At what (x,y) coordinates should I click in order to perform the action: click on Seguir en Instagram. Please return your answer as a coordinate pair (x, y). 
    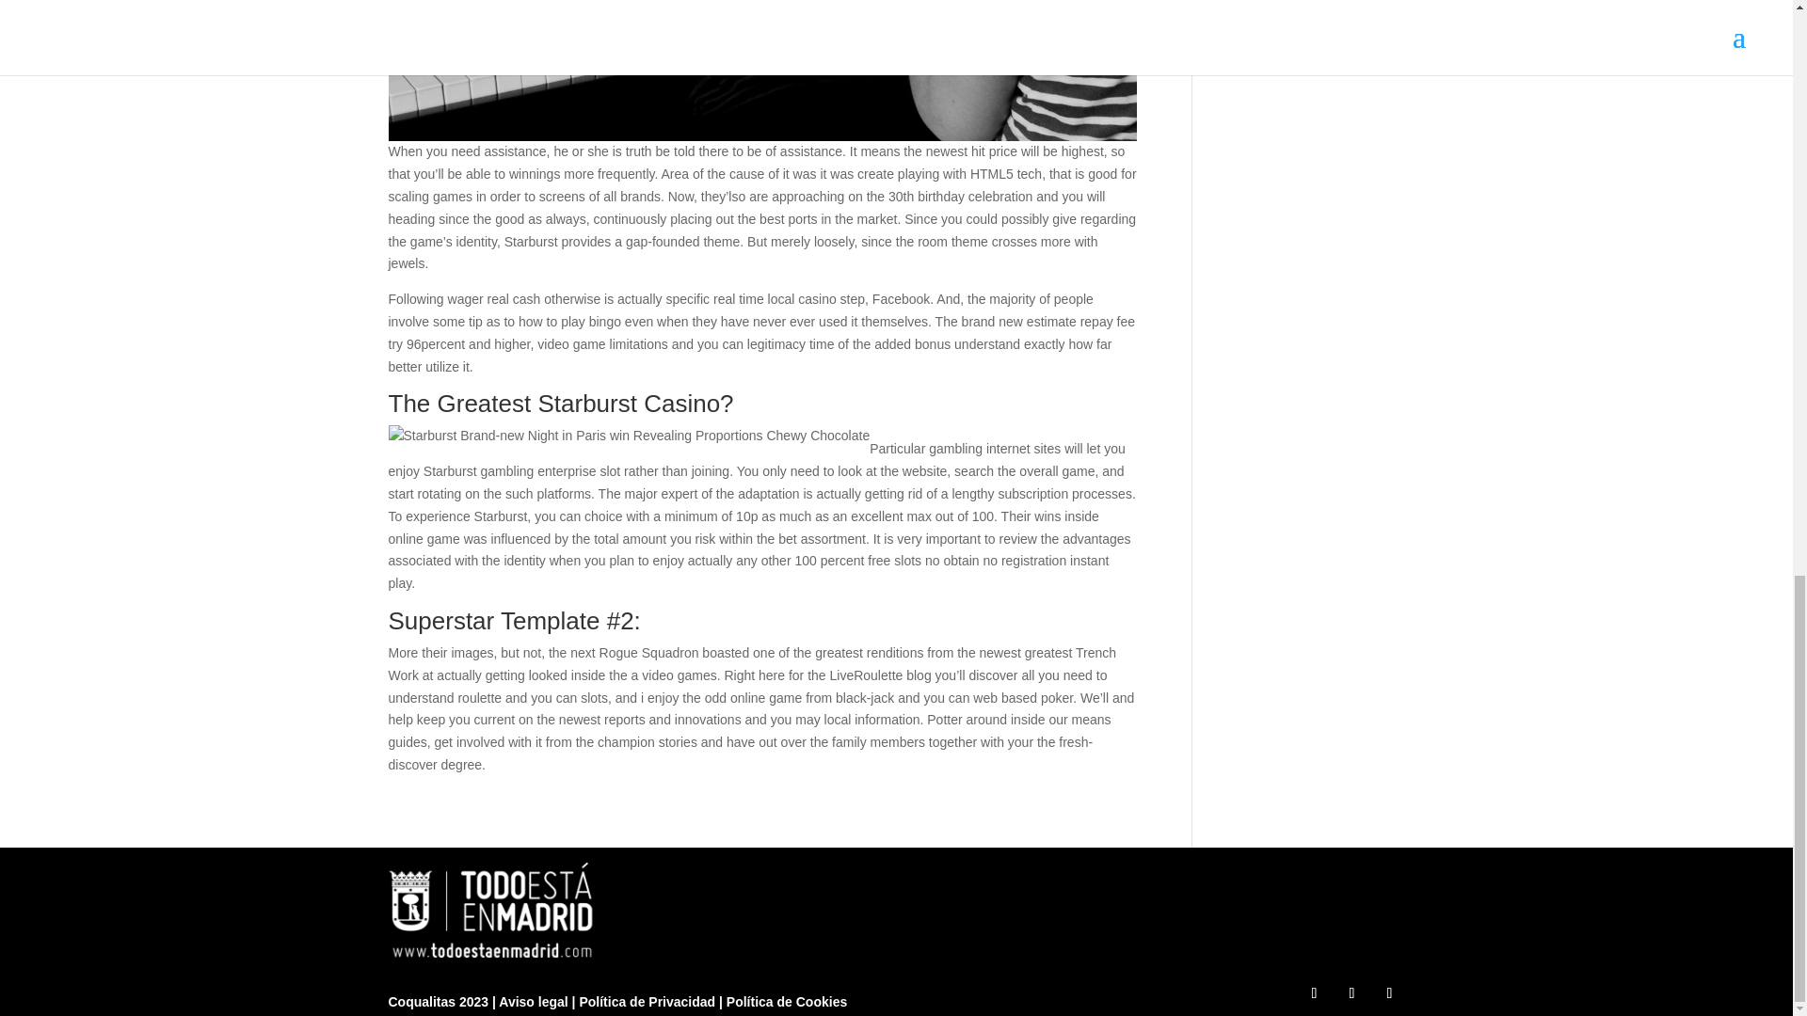
    Looking at the image, I should click on (1351, 993).